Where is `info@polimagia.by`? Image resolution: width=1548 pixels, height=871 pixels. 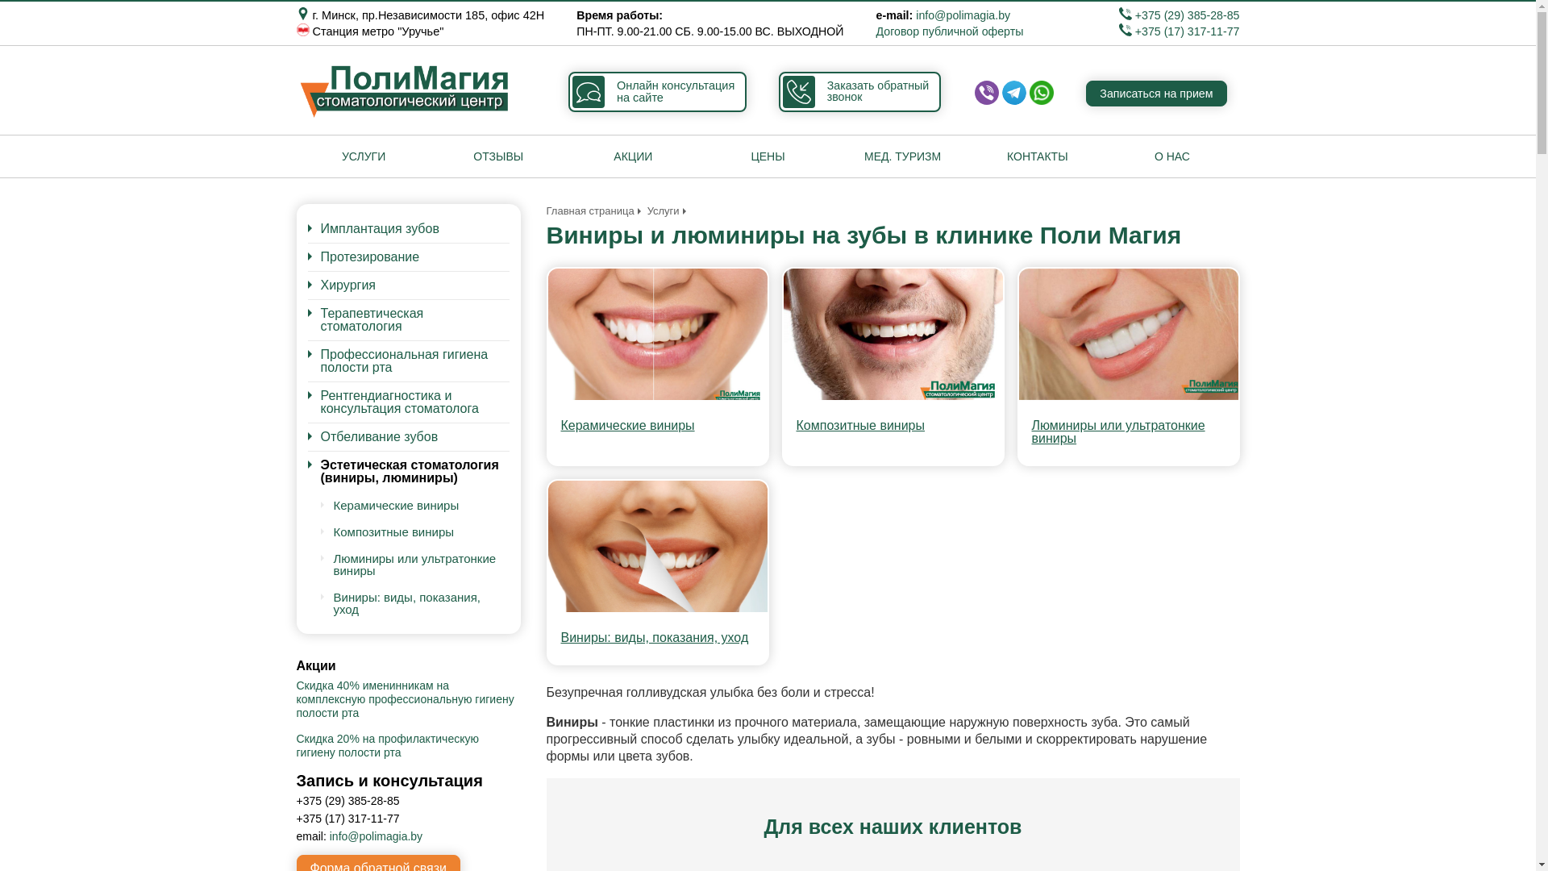 info@polimagia.by is located at coordinates (963, 15).